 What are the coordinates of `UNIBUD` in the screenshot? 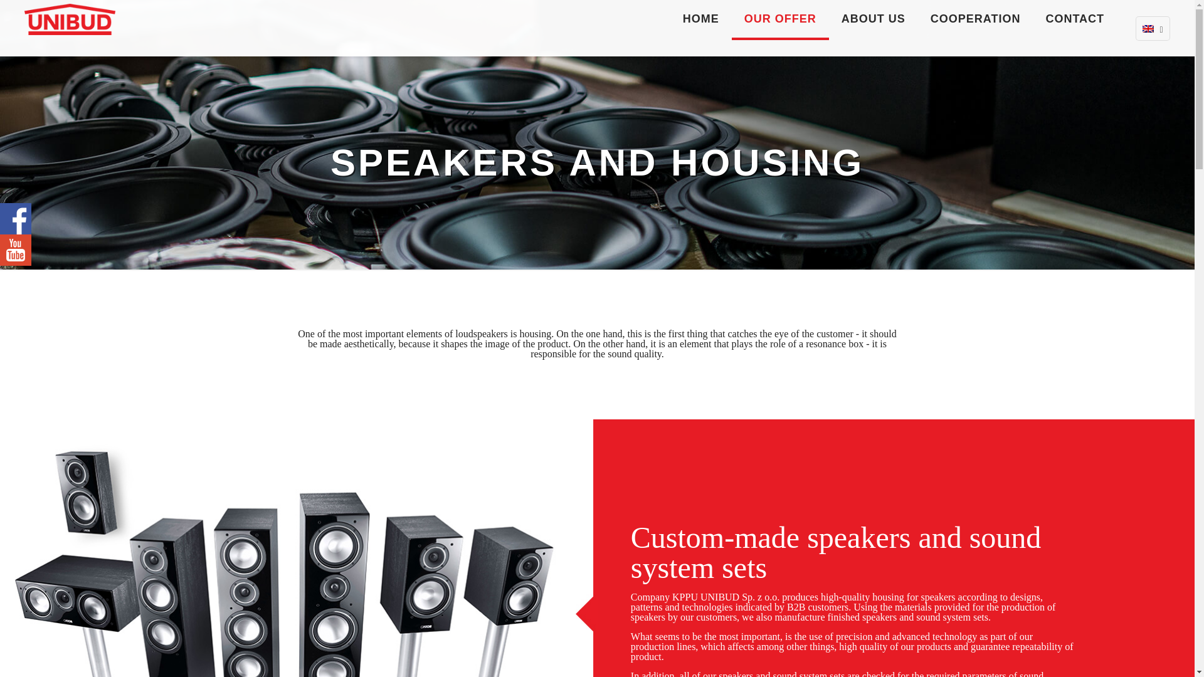 It's located at (70, 19).